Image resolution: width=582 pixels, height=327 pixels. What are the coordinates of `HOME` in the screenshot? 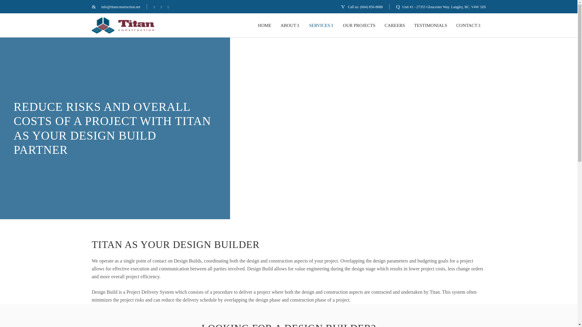 It's located at (264, 25).